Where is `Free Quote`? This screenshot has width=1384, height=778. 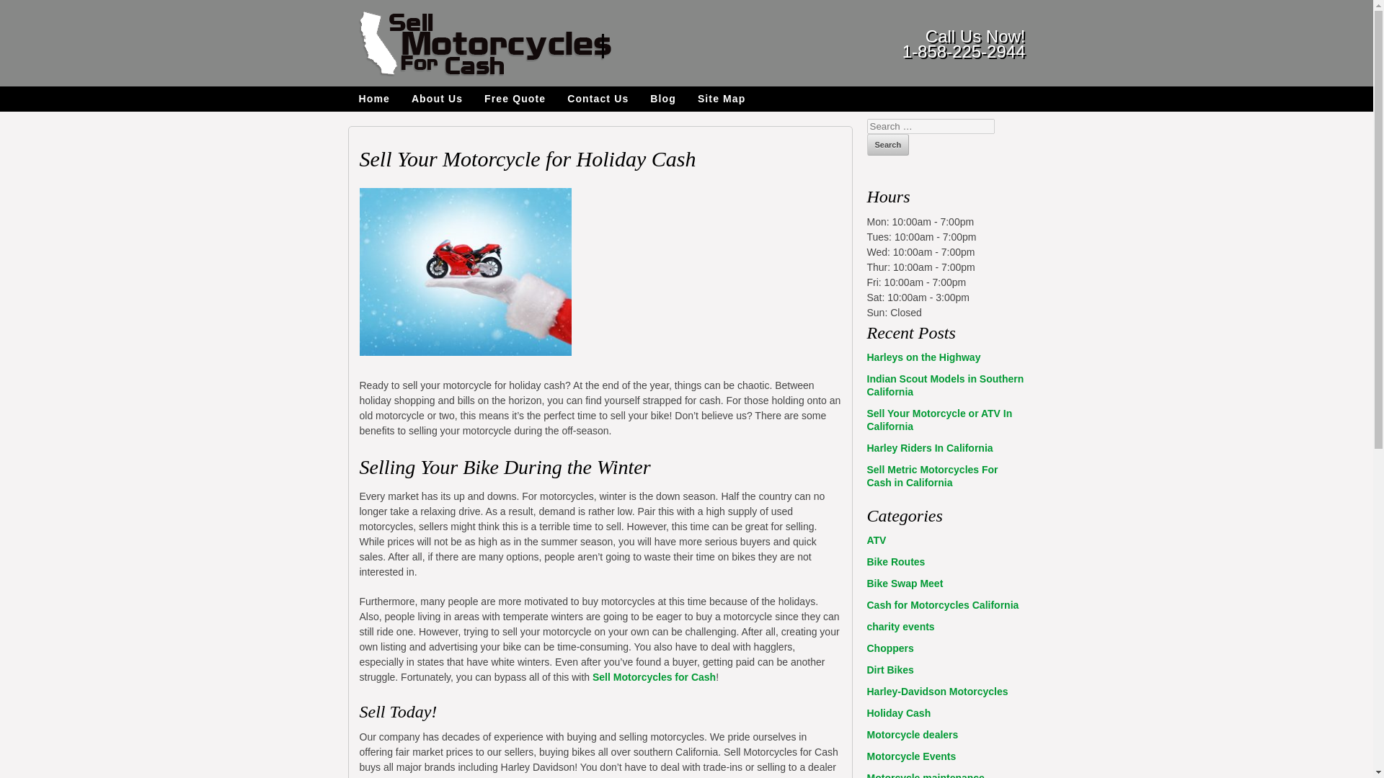 Free Quote is located at coordinates (515, 99).